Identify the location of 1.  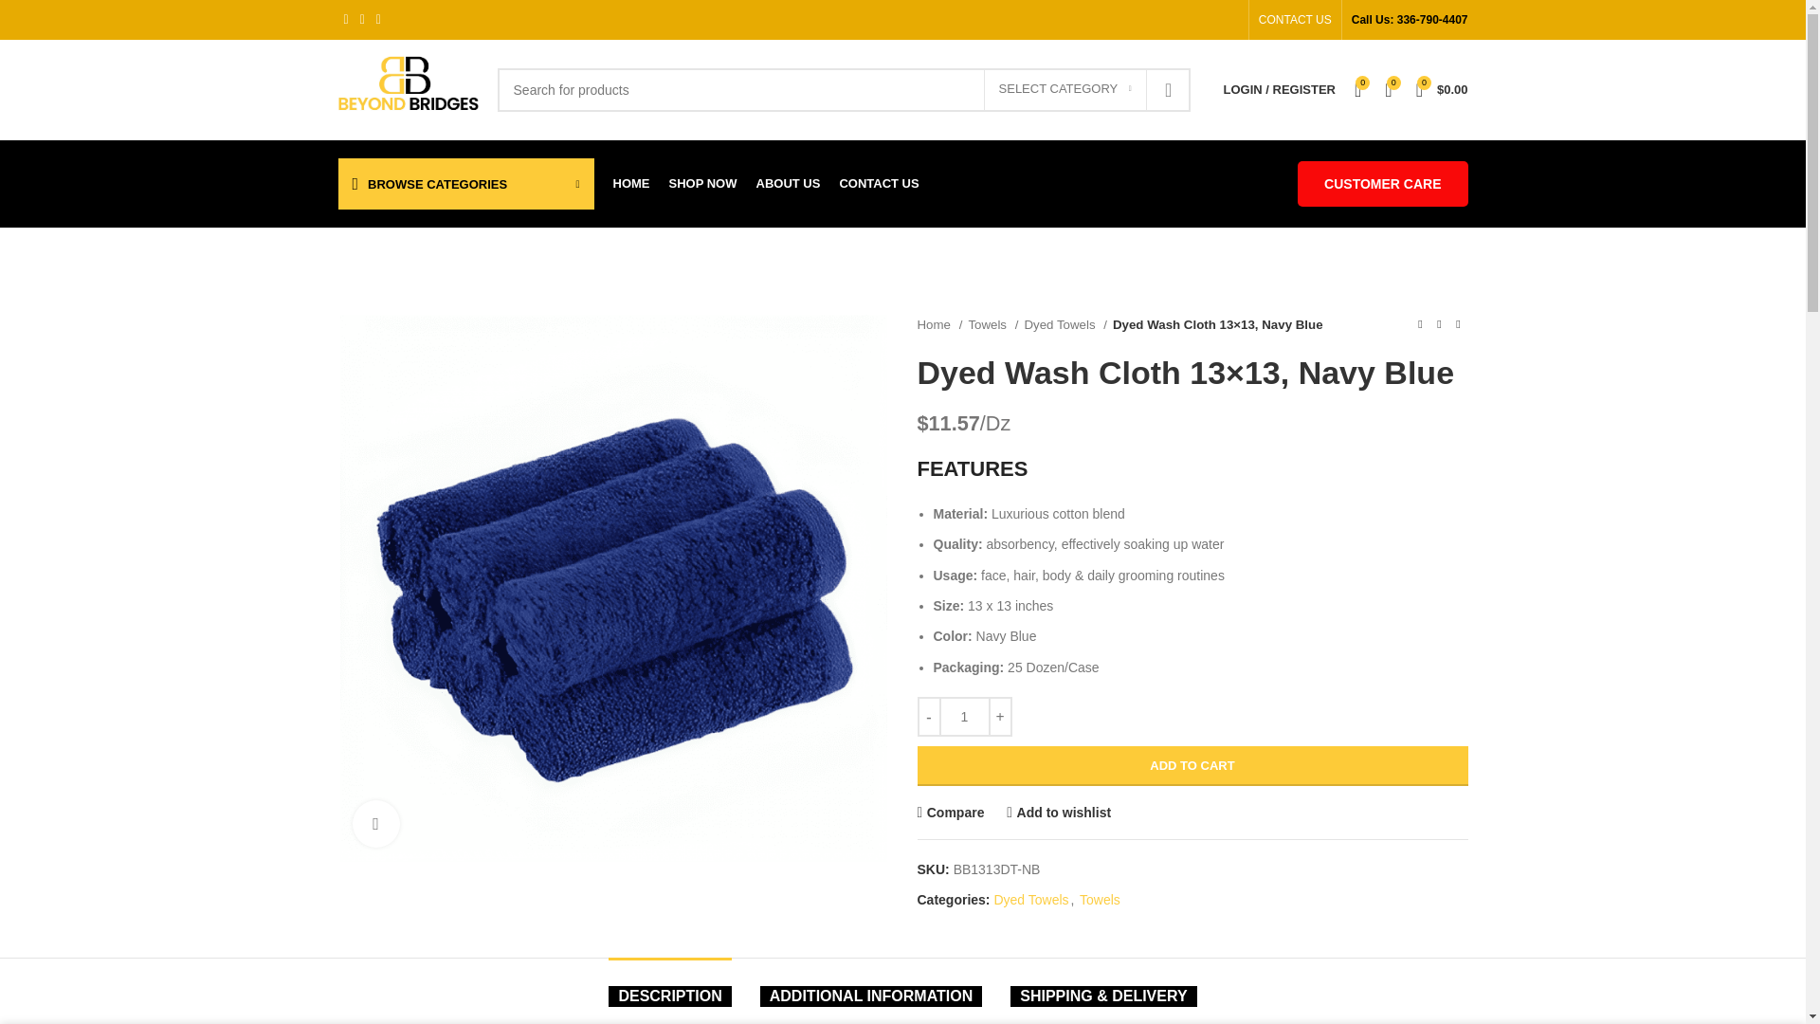
(964, 717).